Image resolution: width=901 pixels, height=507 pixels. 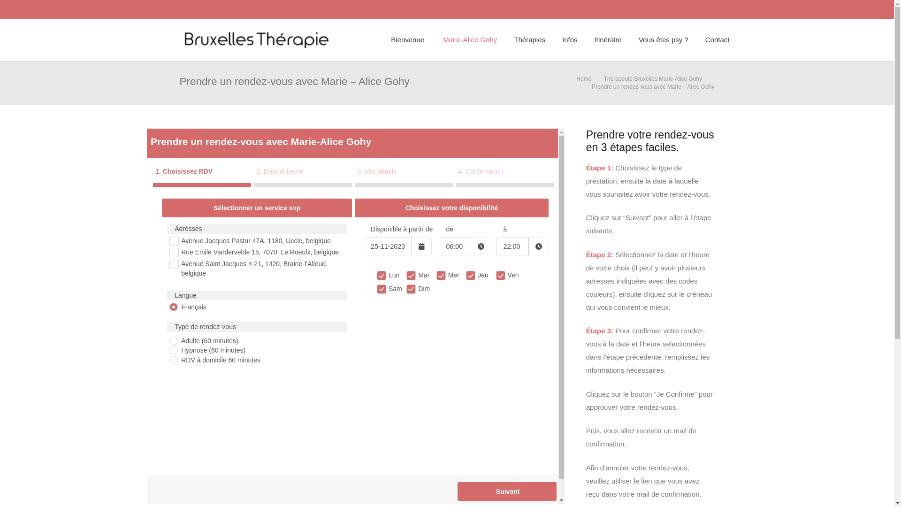 I want to click on Home, so click(x=584, y=79).